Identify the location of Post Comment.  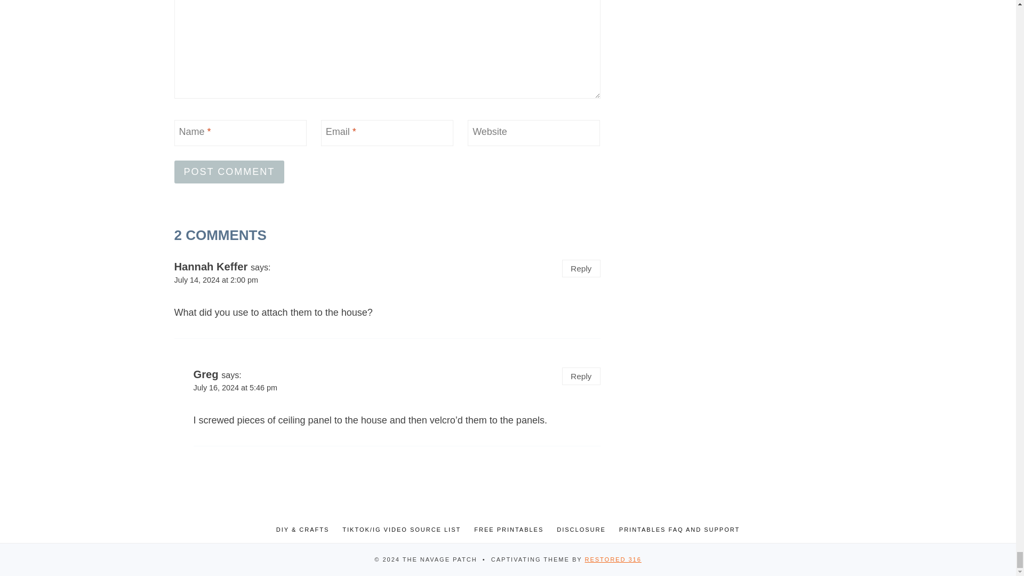
(229, 172).